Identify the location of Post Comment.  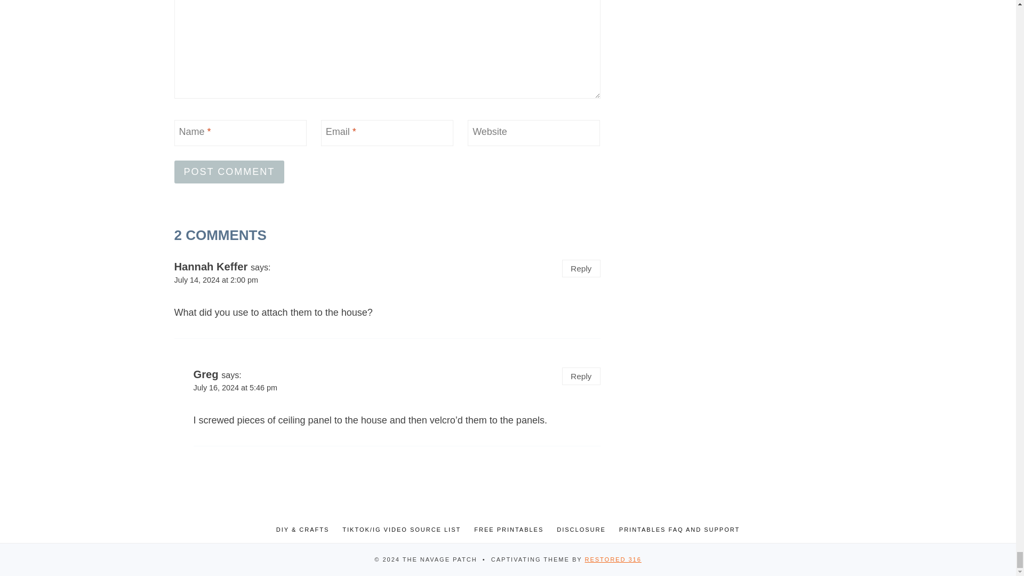
(229, 172).